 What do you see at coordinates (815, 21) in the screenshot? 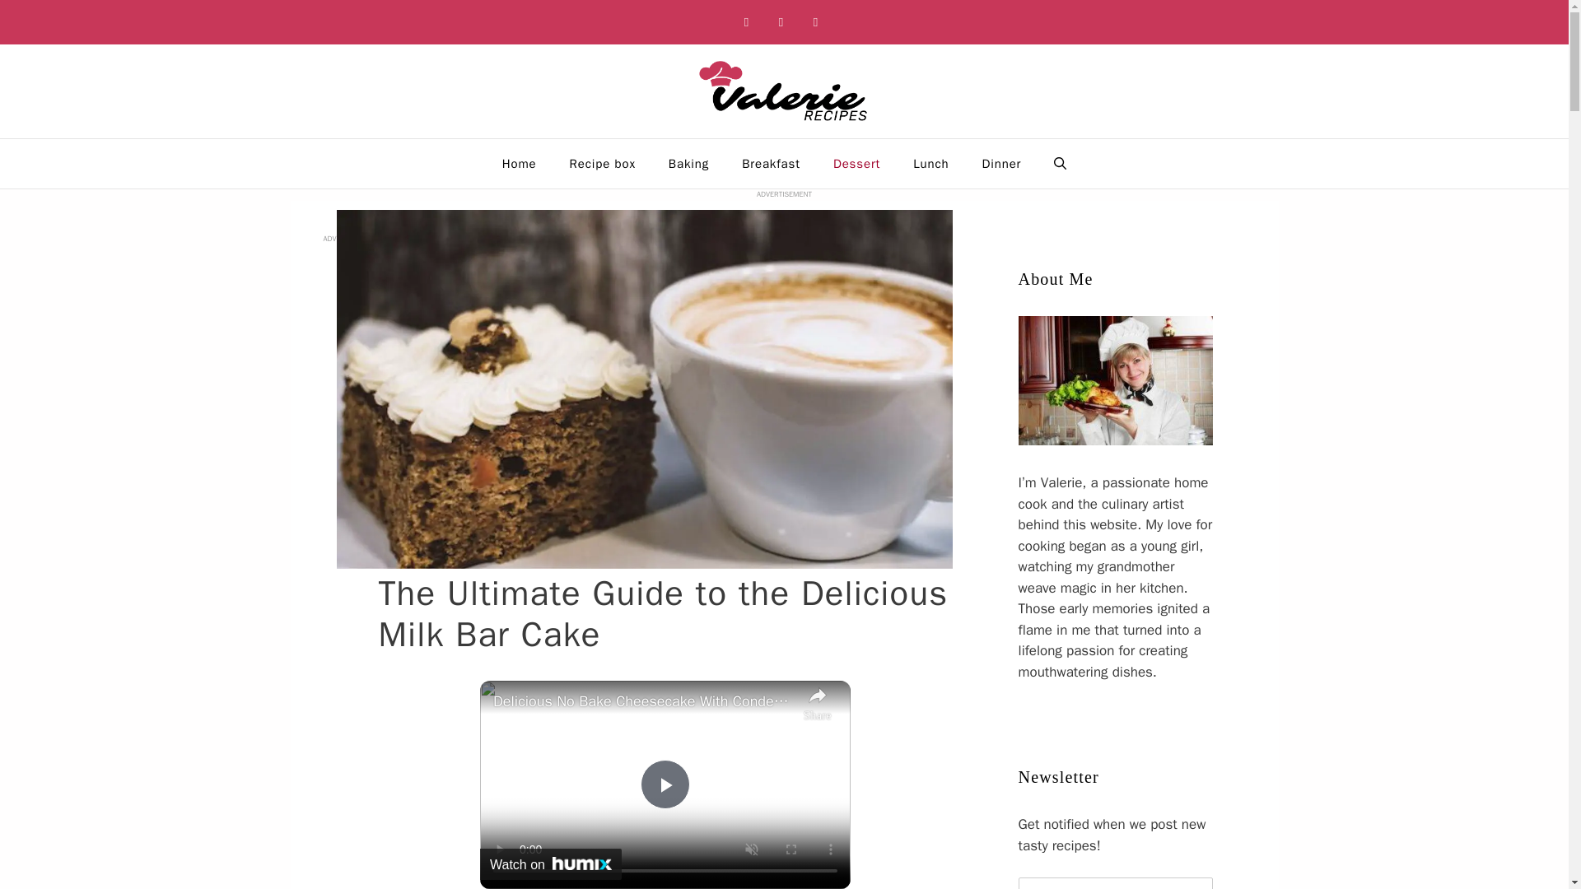
I see `YouTube` at bounding box center [815, 21].